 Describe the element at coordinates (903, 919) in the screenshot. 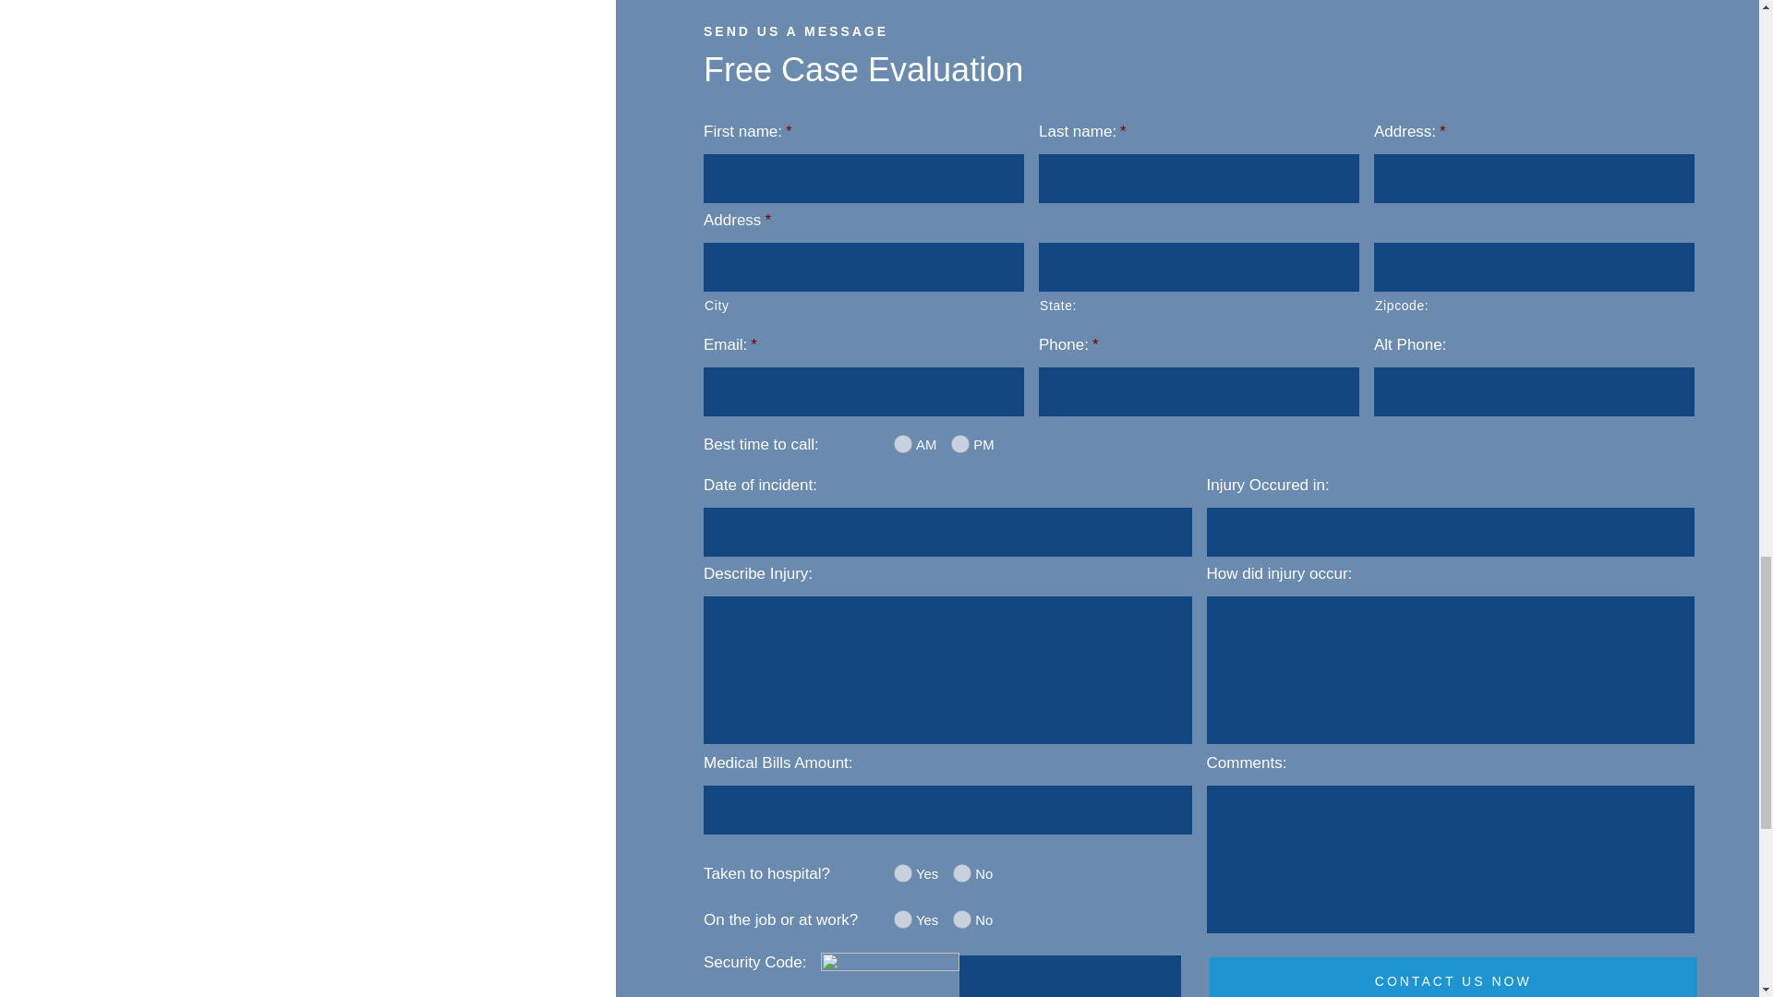

I see `Yes` at that location.